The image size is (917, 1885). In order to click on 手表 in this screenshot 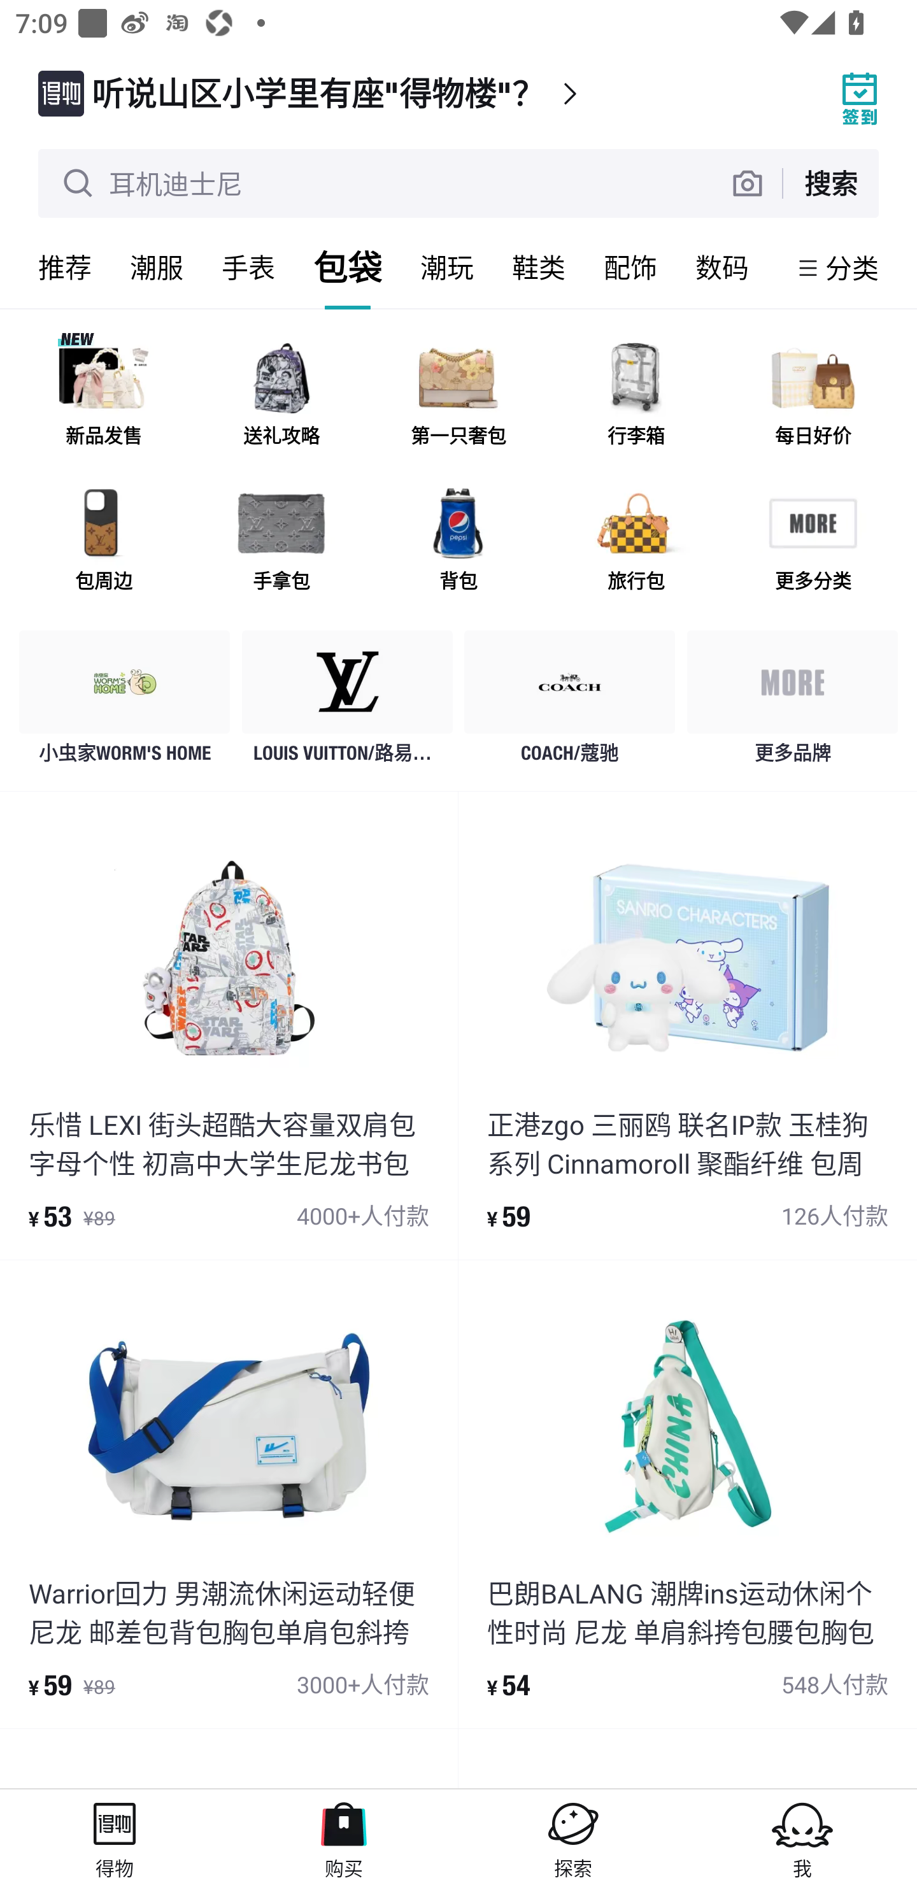, I will do `click(248, 267)`.